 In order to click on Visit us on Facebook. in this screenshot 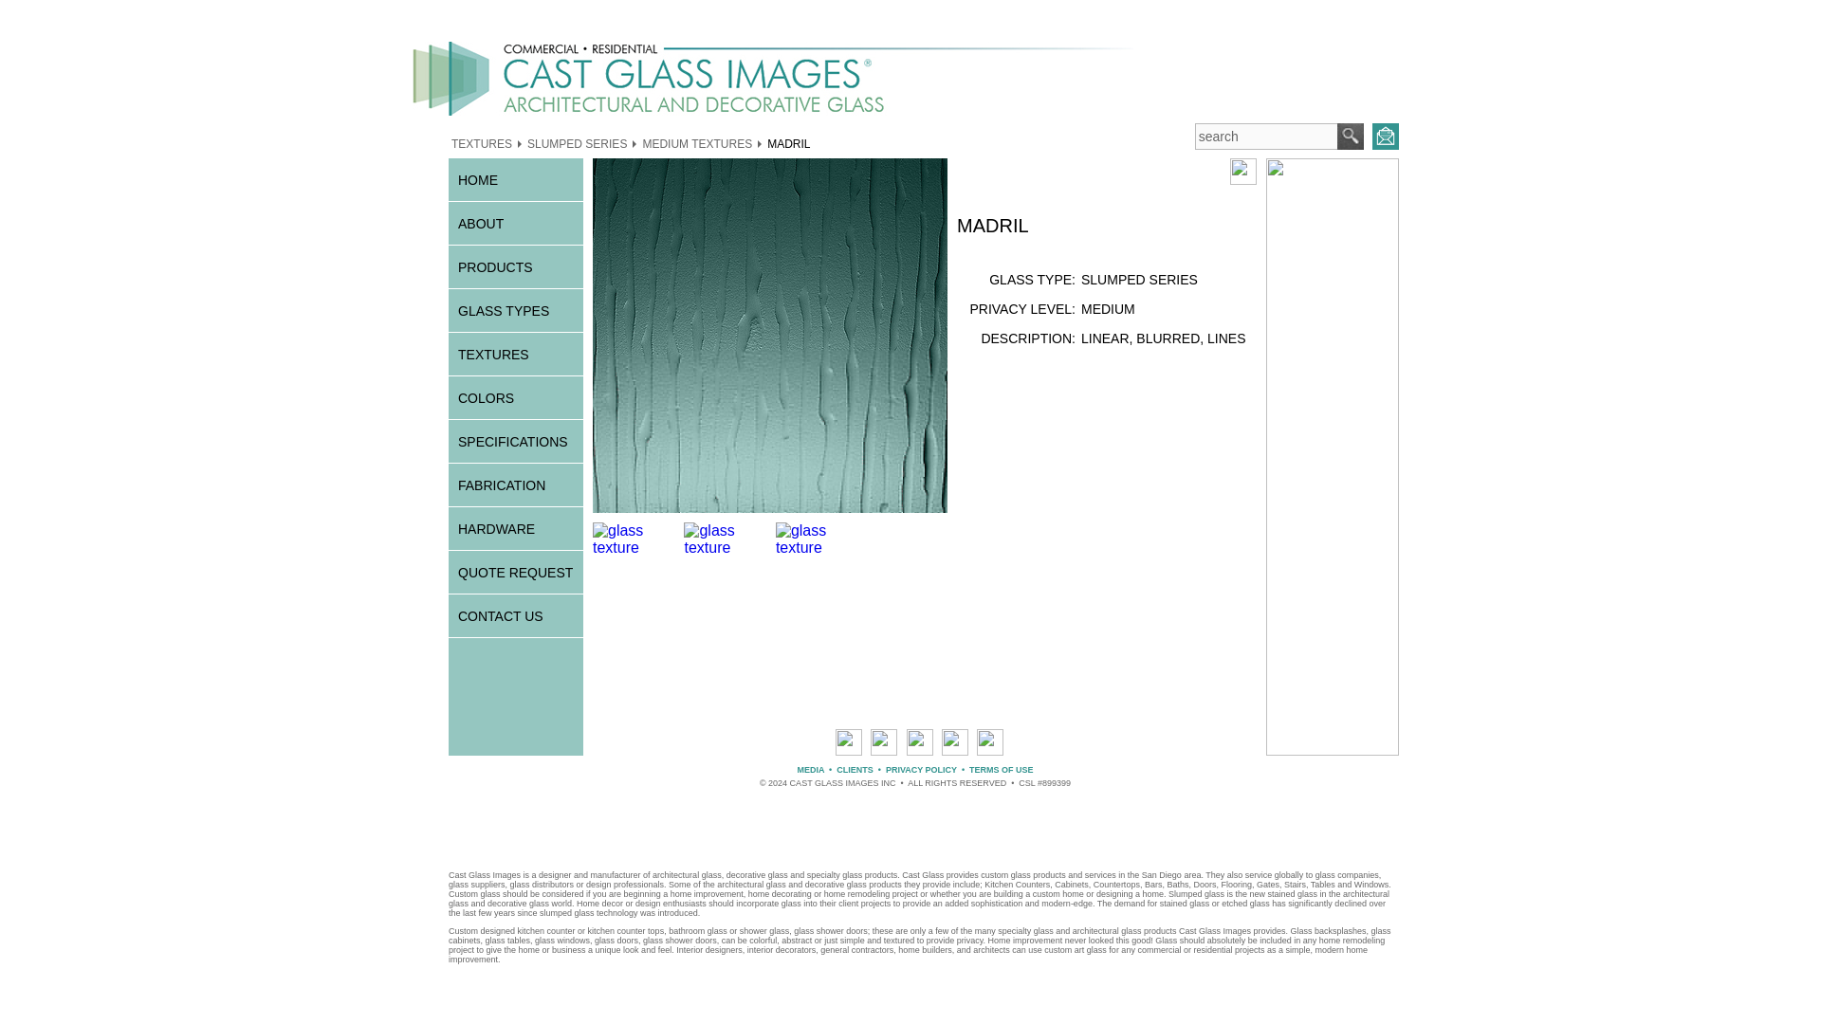, I will do `click(848, 751)`.